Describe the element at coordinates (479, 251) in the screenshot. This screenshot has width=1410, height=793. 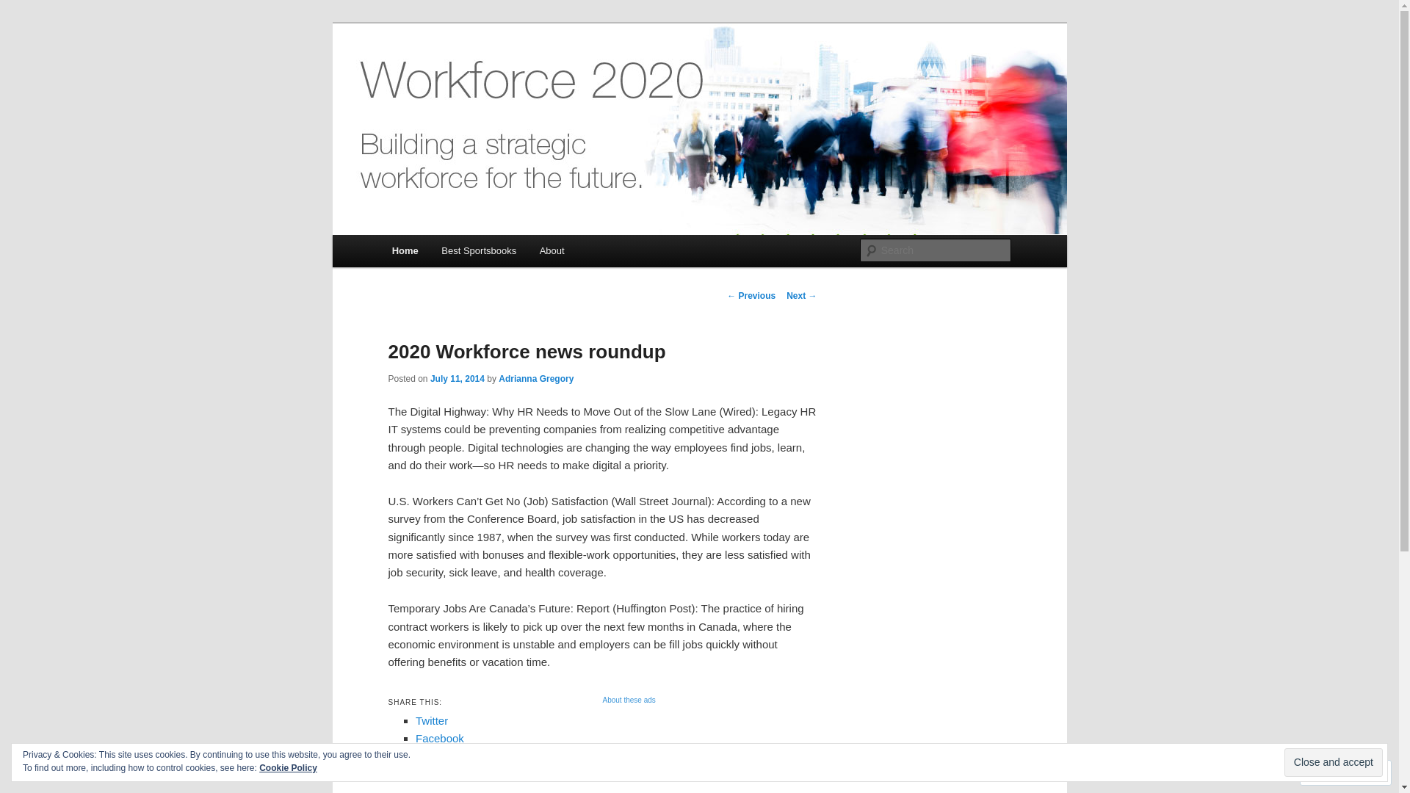
I see `Best Sportsbooks` at that location.